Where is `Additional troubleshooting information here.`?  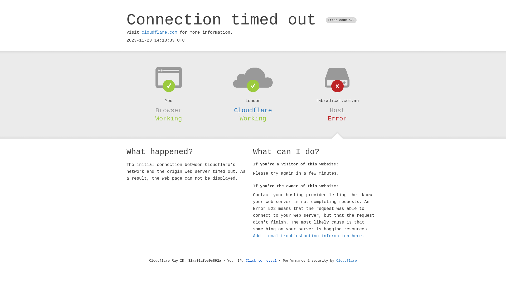
Additional troubleshooting information here. is located at coordinates (309, 236).